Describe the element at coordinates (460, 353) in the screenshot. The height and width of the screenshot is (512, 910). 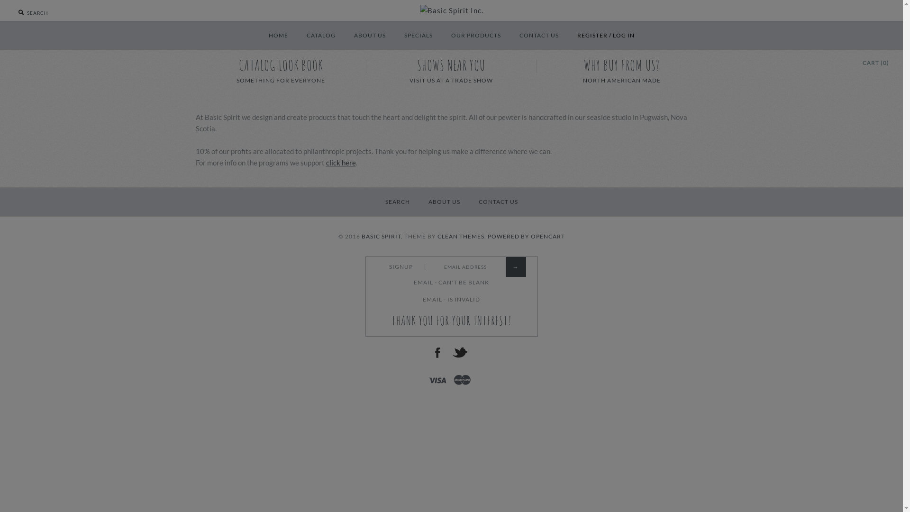
I see `TWITTER` at that location.